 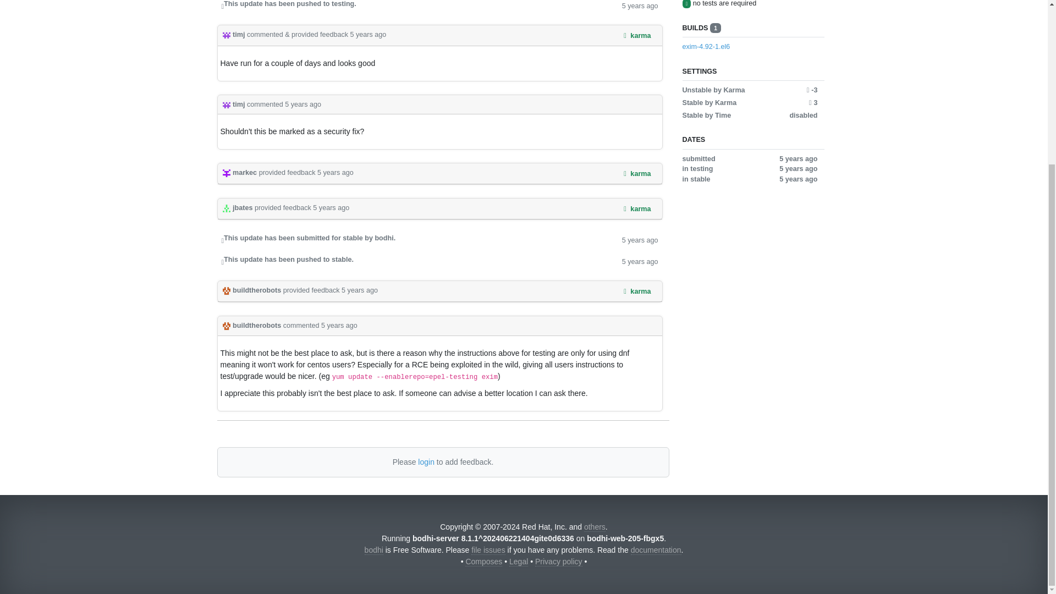 What do you see at coordinates (640, 240) in the screenshot?
I see `5 years ago` at bounding box center [640, 240].